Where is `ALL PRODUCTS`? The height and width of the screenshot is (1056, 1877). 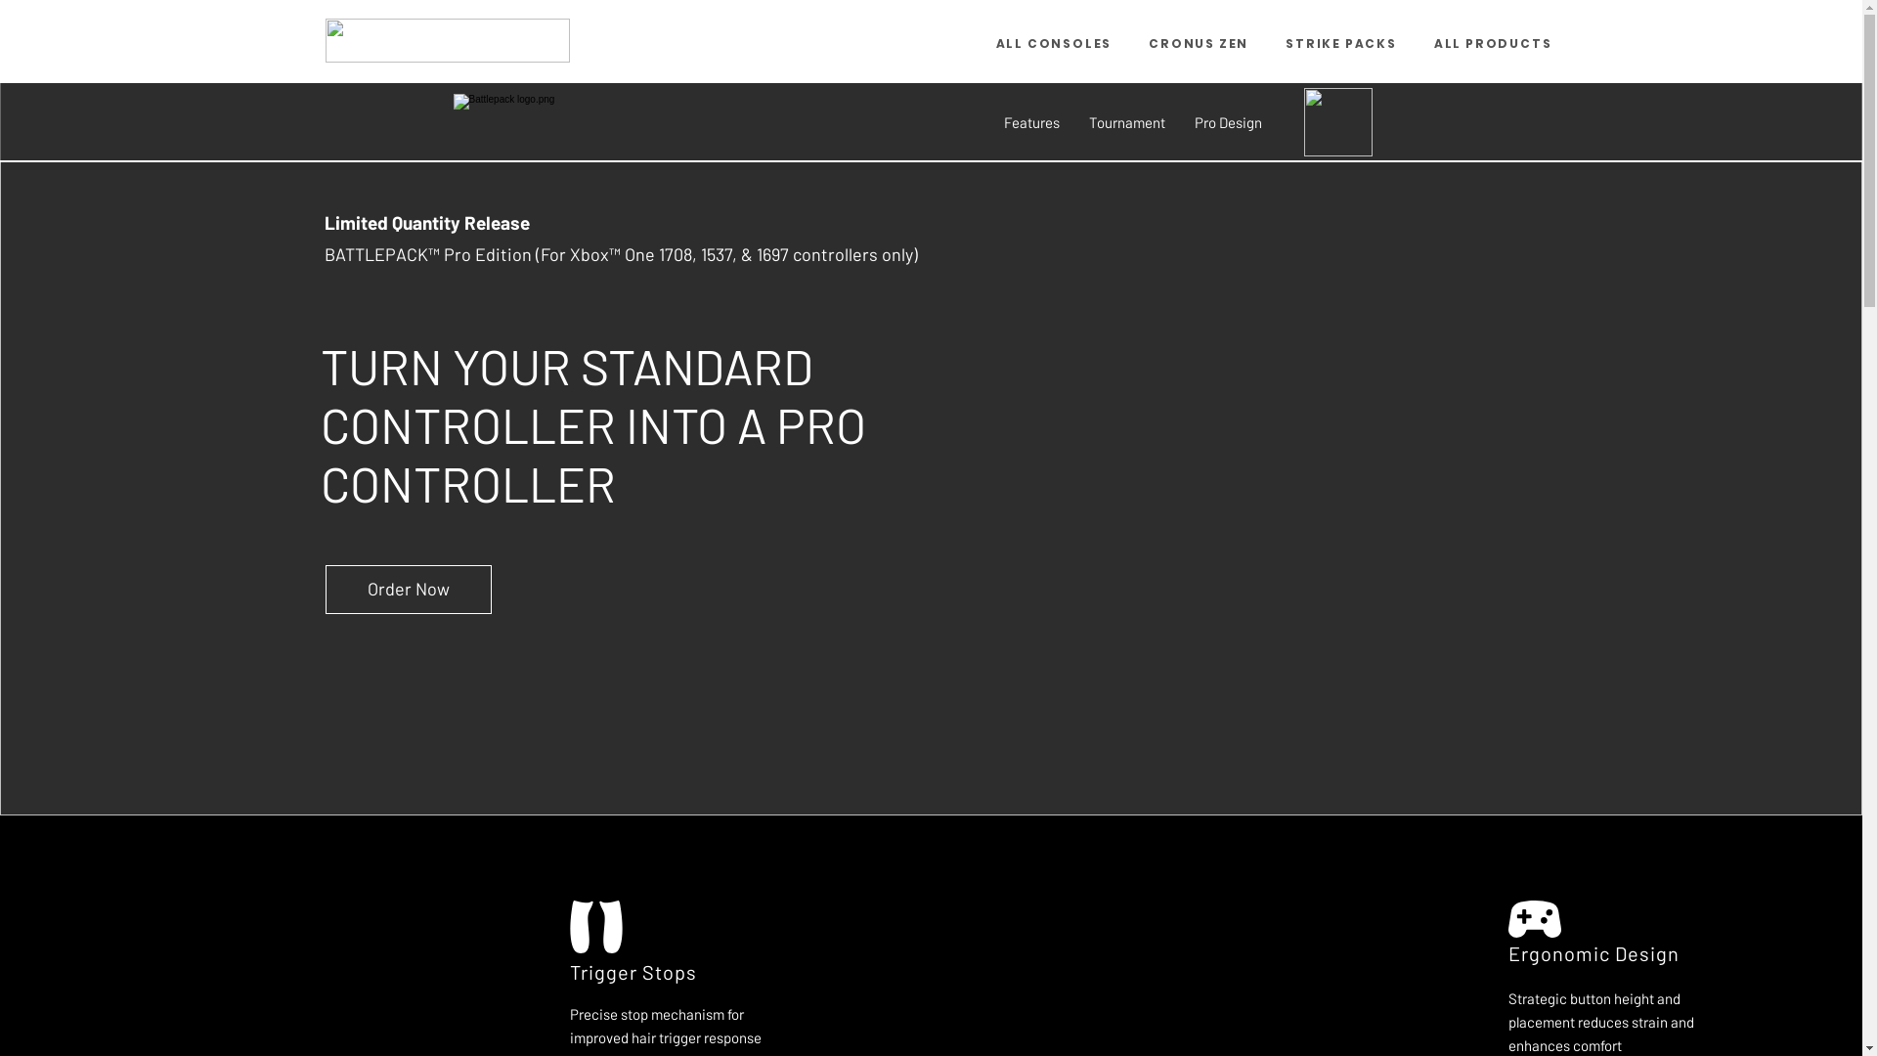
ALL PRODUCTS is located at coordinates (1494, 43).